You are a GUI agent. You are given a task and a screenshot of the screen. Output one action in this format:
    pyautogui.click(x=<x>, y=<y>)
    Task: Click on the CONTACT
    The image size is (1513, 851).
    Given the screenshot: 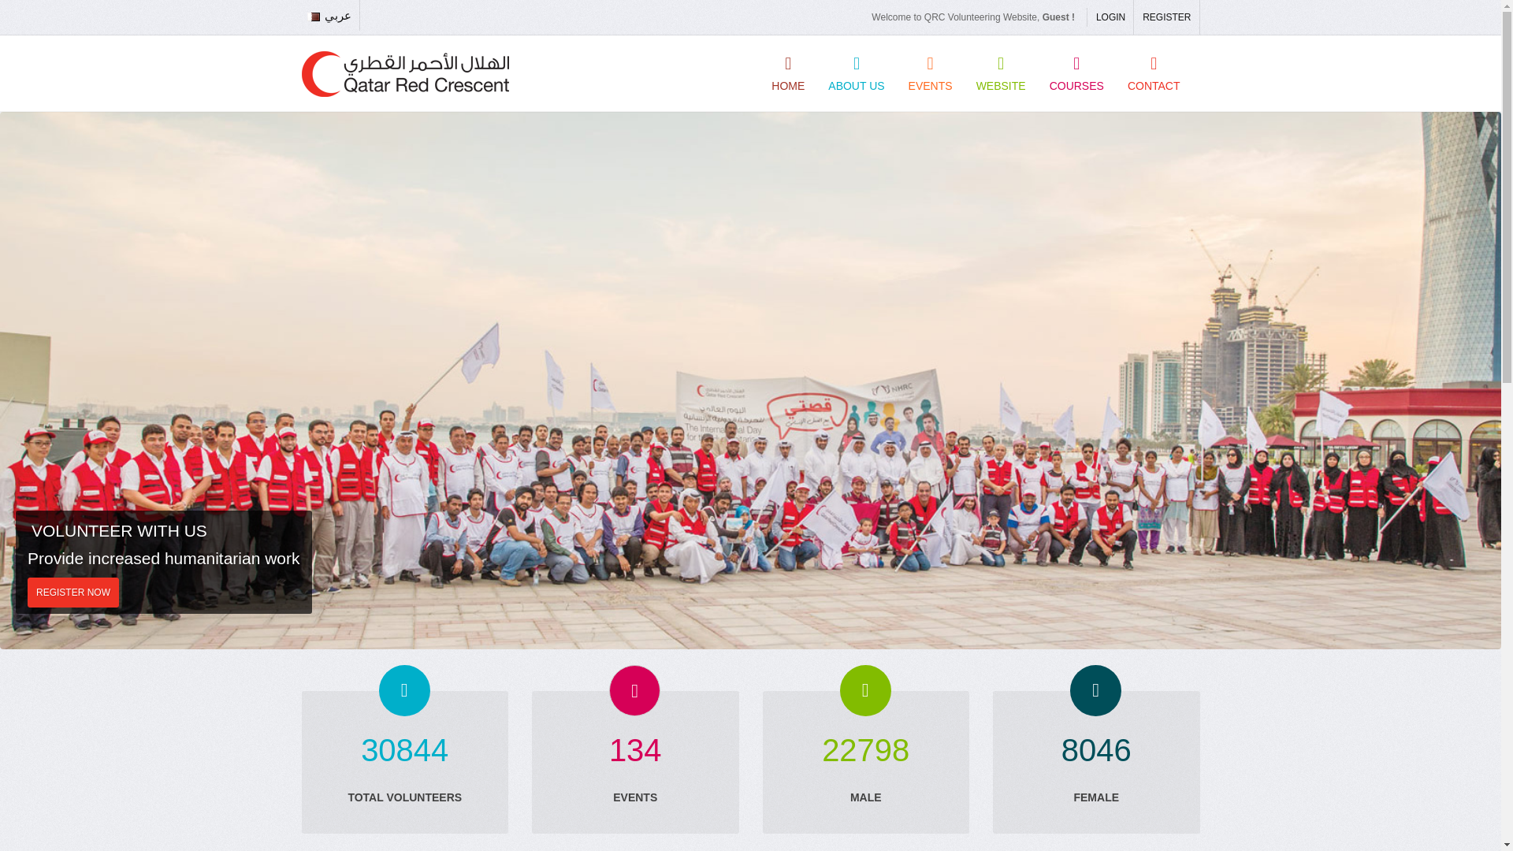 What is the action you would take?
    pyautogui.click(x=1154, y=73)
    